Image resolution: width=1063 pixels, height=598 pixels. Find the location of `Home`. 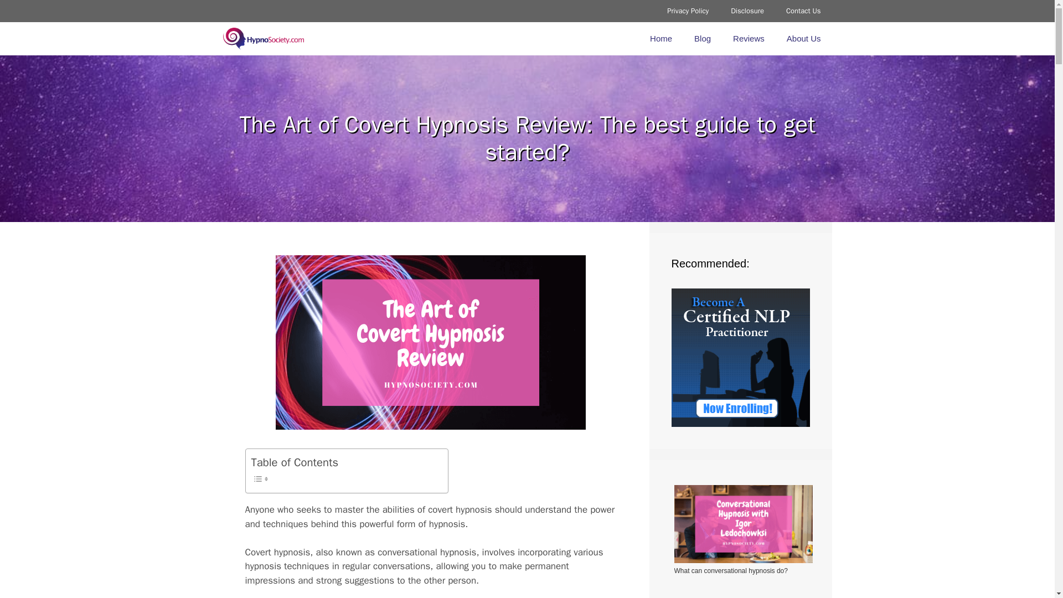

Home is located at coordinates (661, 39).